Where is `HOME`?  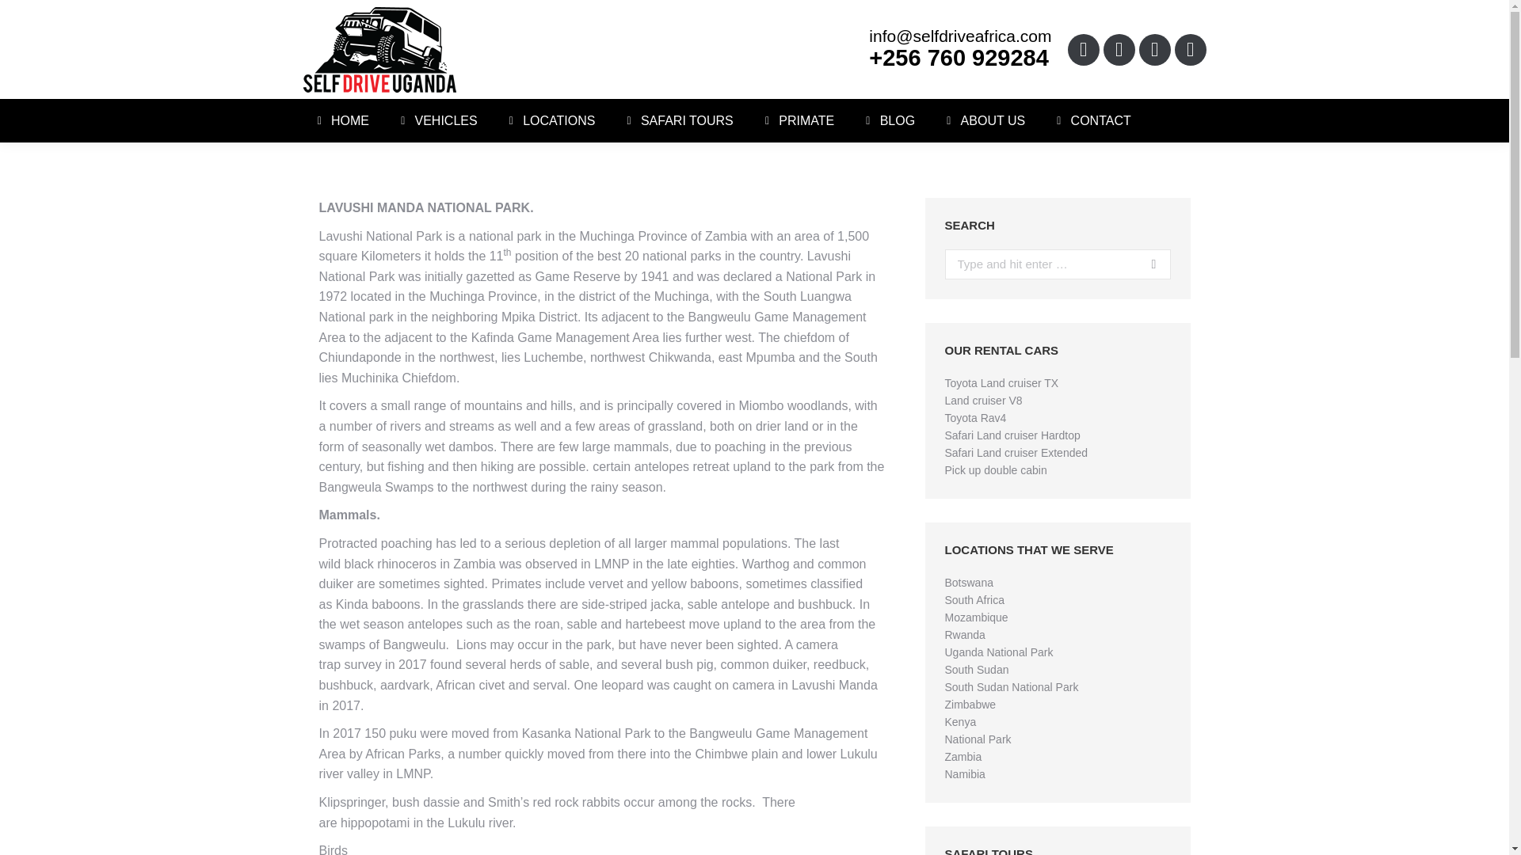
HOME is located at coordinates (341, 120).